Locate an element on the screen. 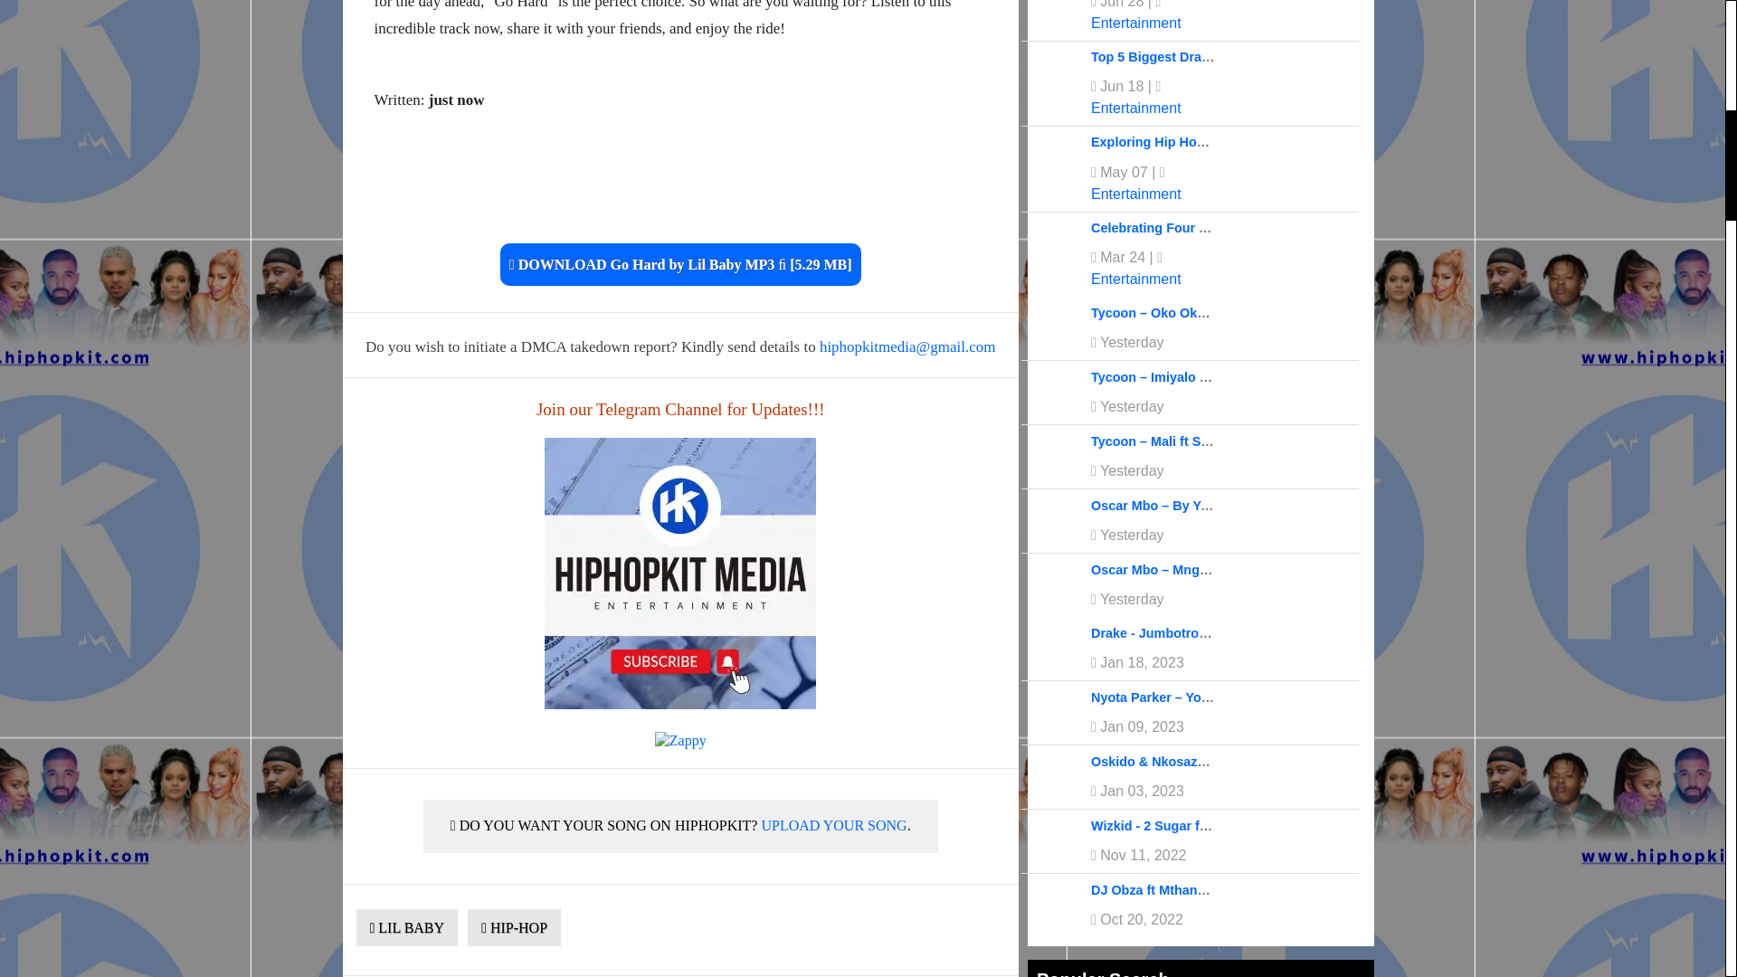 The height and width of the screenshot is (977, 1737). Music Player is located at coordinates (679, 194).